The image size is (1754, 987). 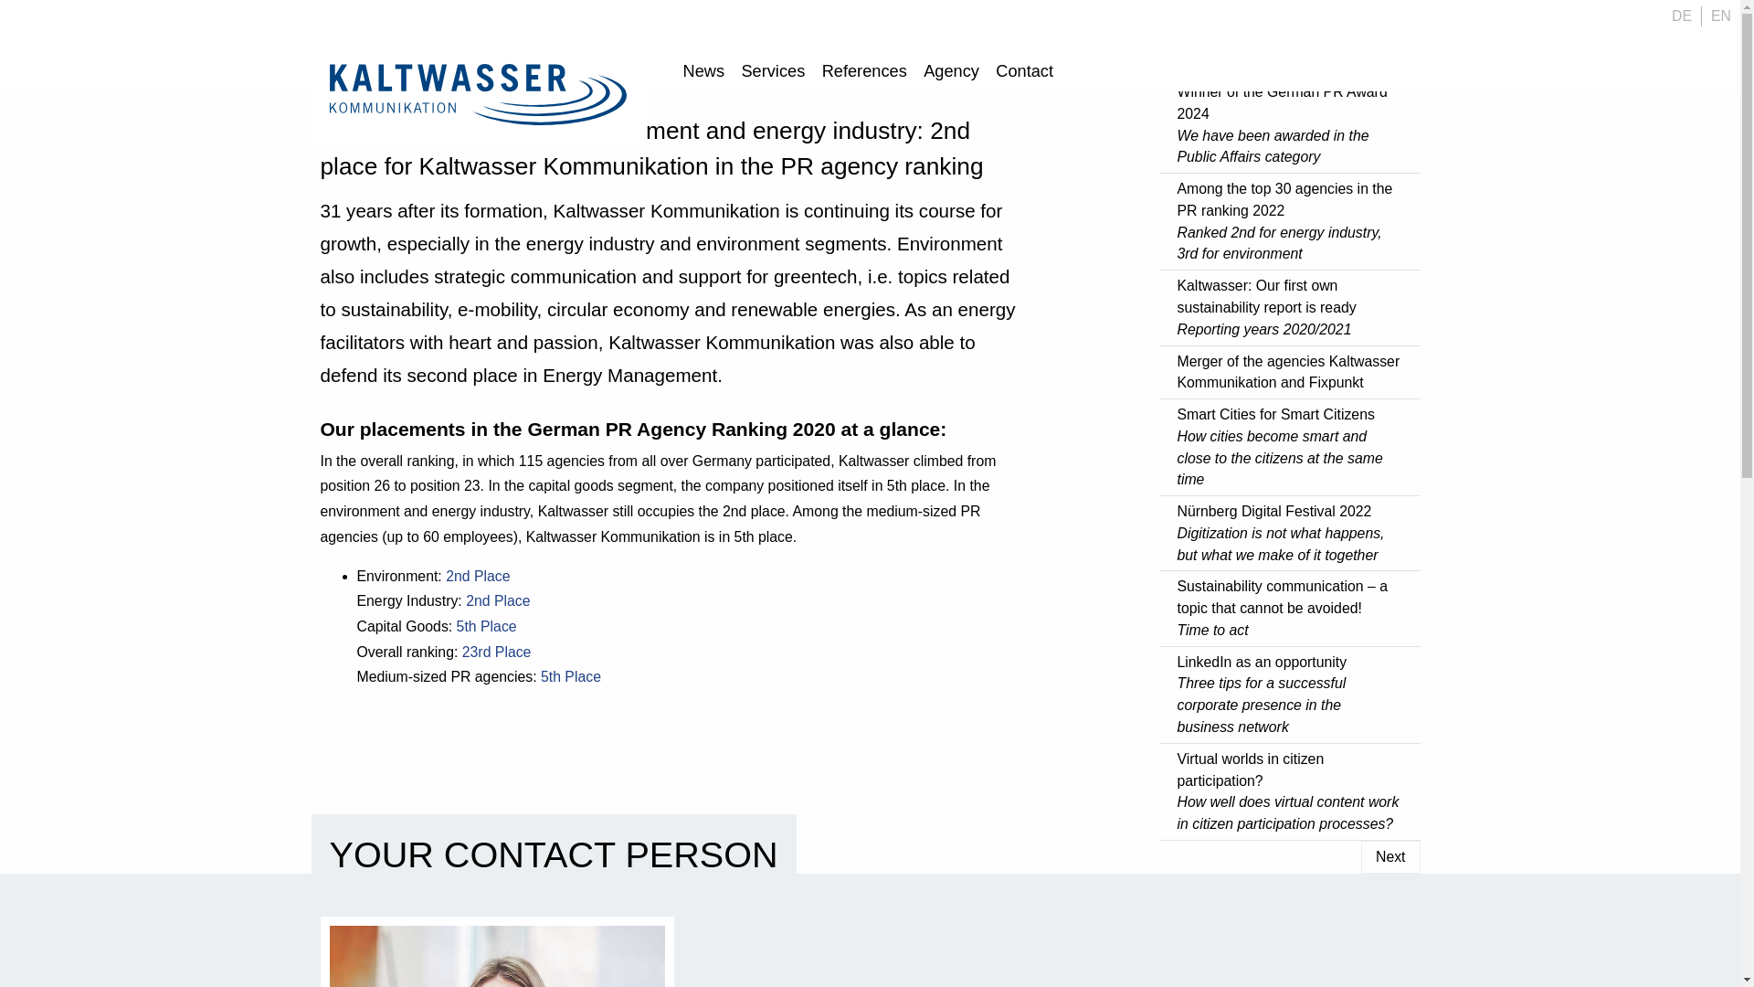 What do you see at coordinates (477, 93) in the screenshot?
I see `back to the start page` at bounding box center [477, 93].